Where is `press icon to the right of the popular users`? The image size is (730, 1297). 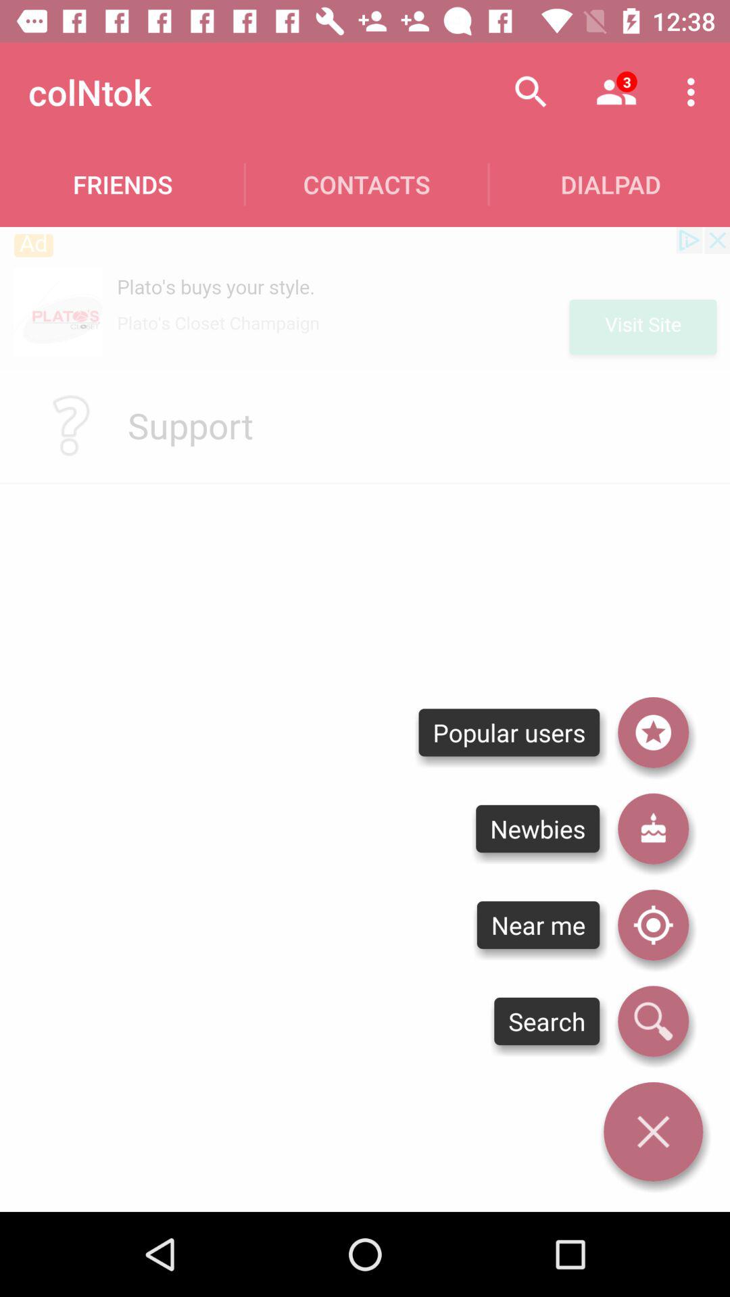
press icon to the right of the popular users is located at coordinates (653, 732).